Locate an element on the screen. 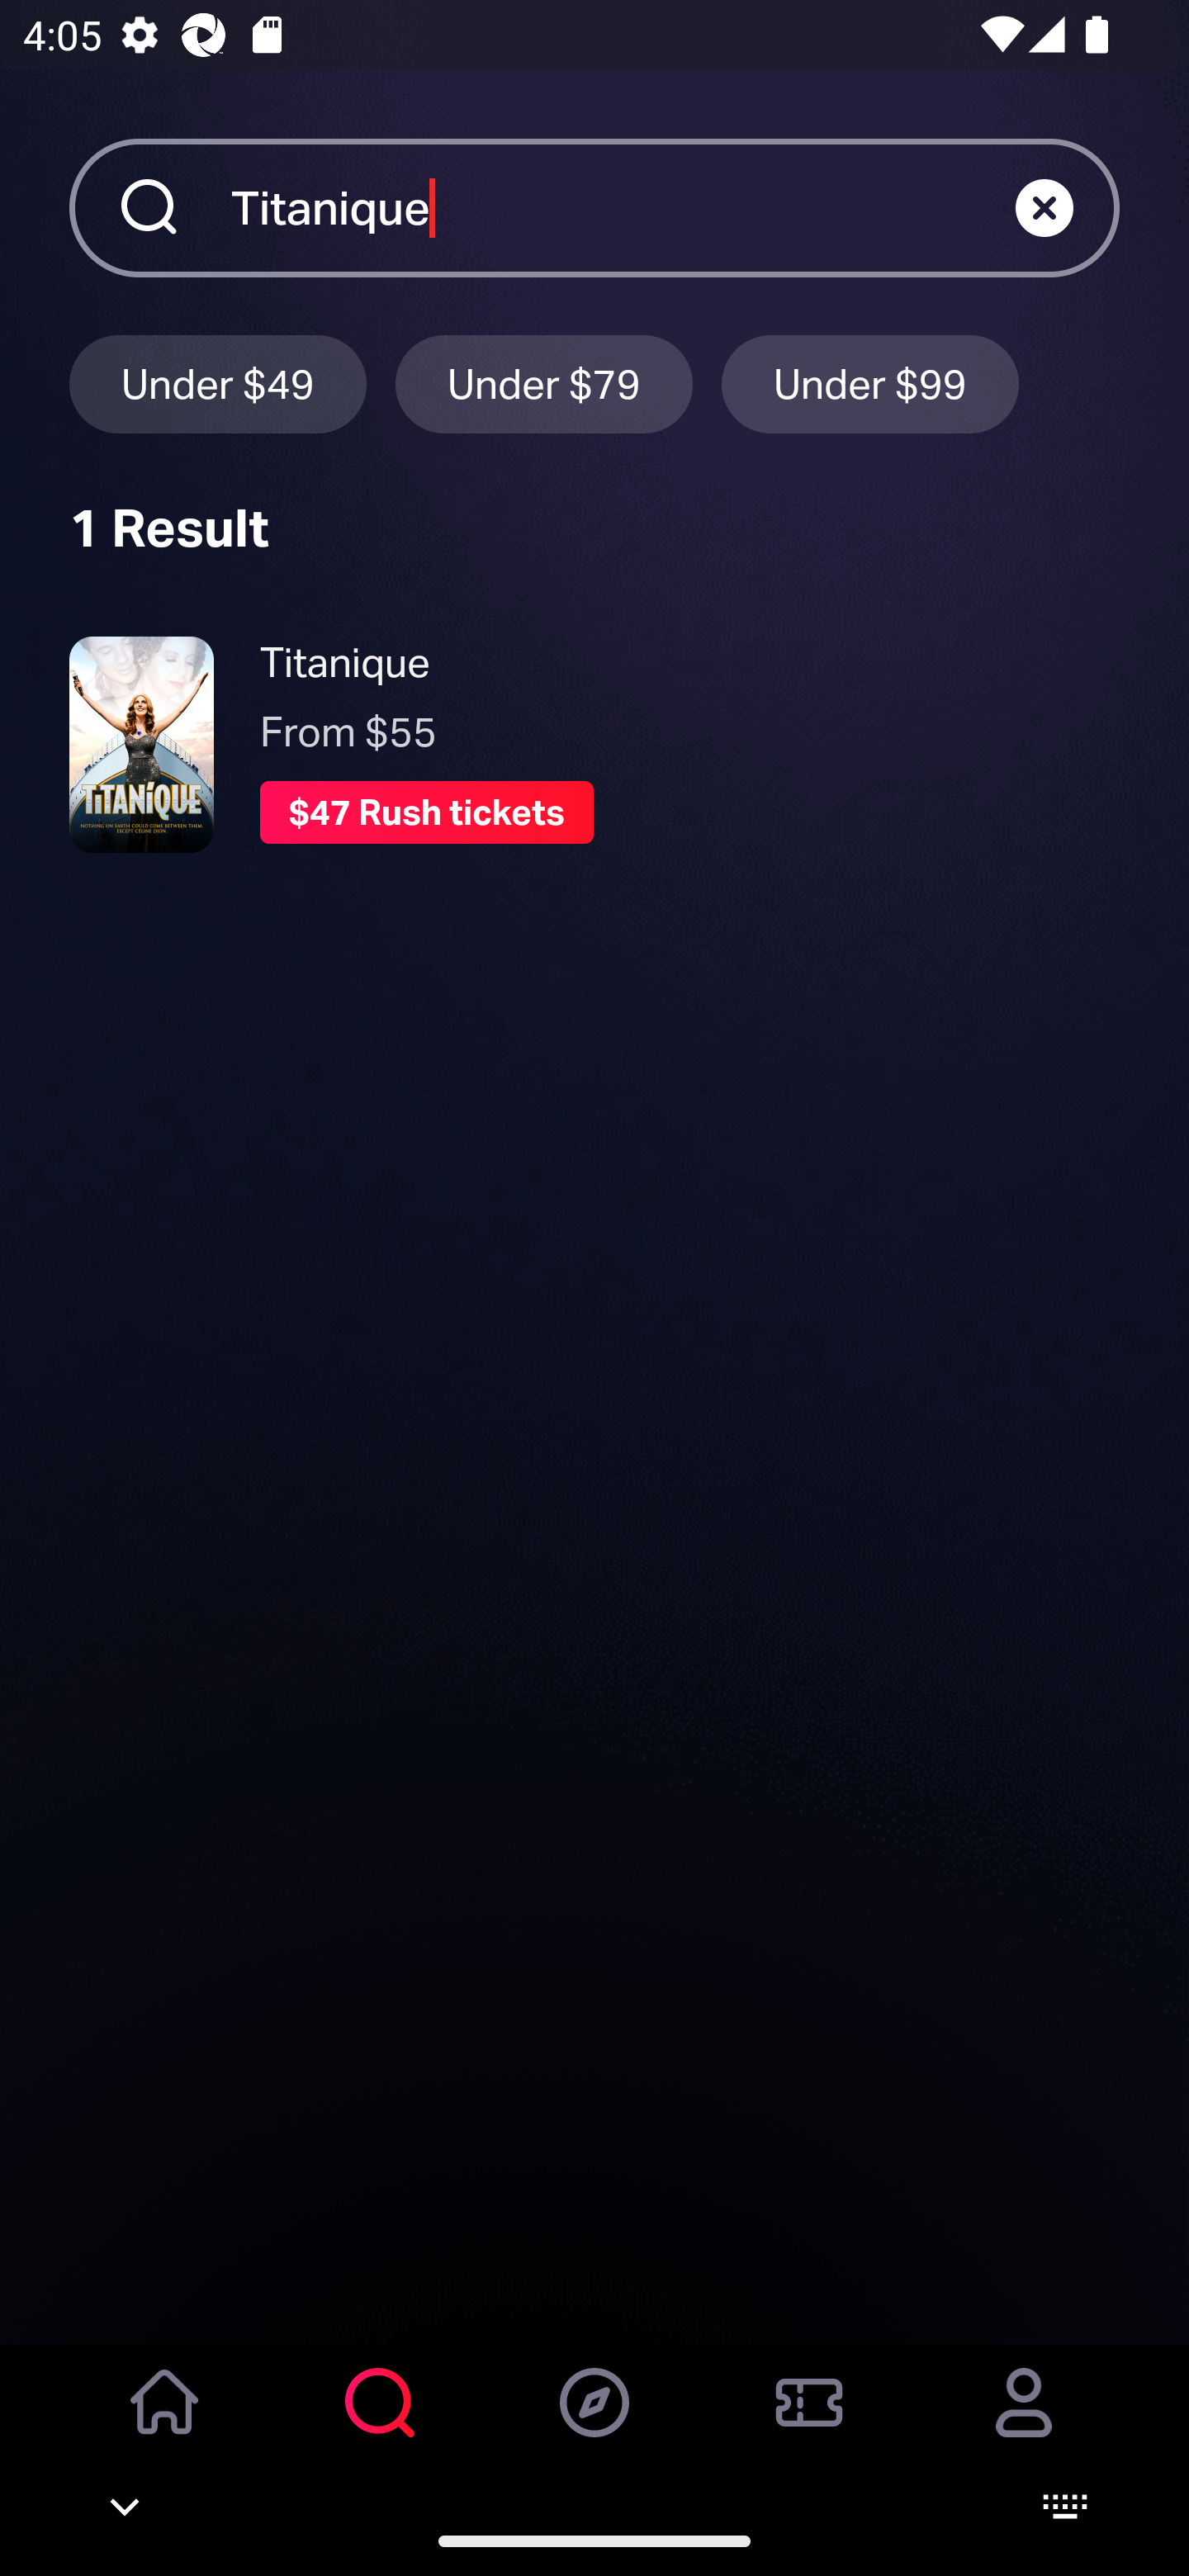 Image resolution: width=1189 pixels, height=2576 pixels. Under $99 is located at coordinates (870, 383).